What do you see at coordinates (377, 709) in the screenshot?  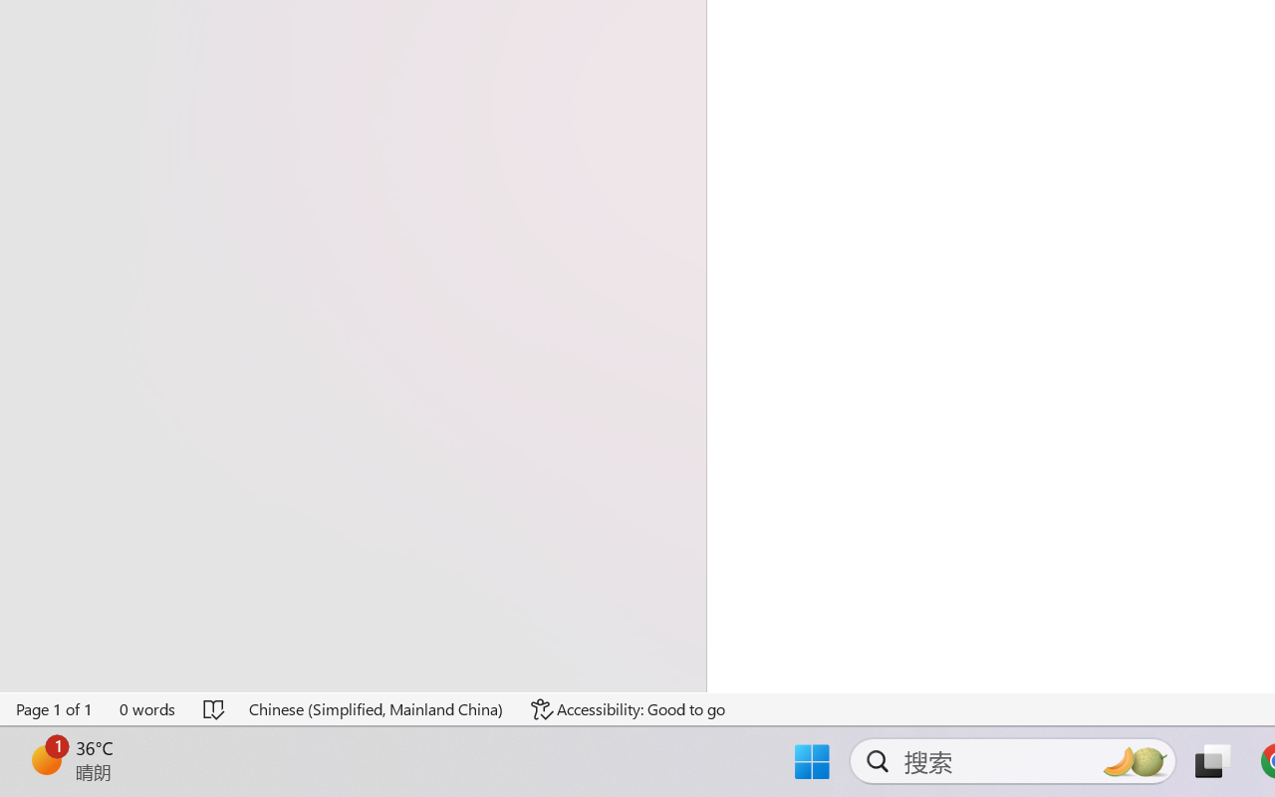 I see `Language Chinese (Simplified, Mainland China)` at bounding box center [377, 709].